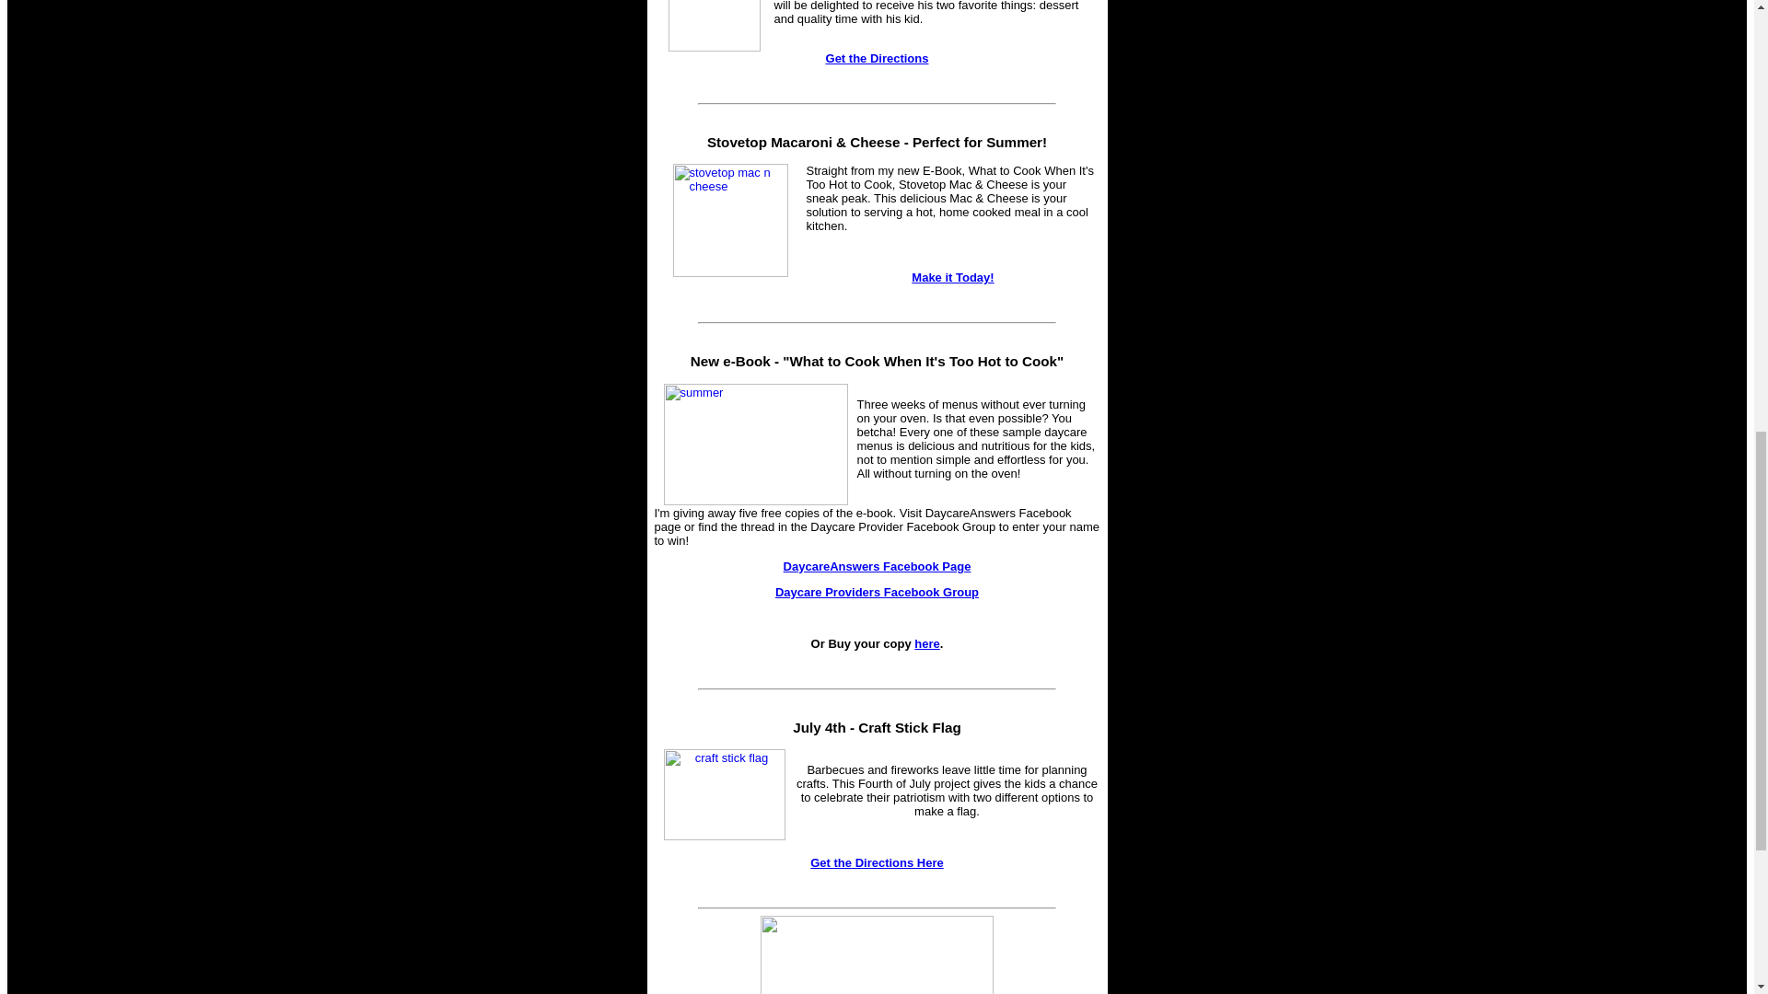 The width and height of the screenshot is (1768, 994). Describe the element at coordinates (877, 361) in the screenshot. I see `New e-Book - "What to Cook When It's Too Hot to Cook"` at that location.